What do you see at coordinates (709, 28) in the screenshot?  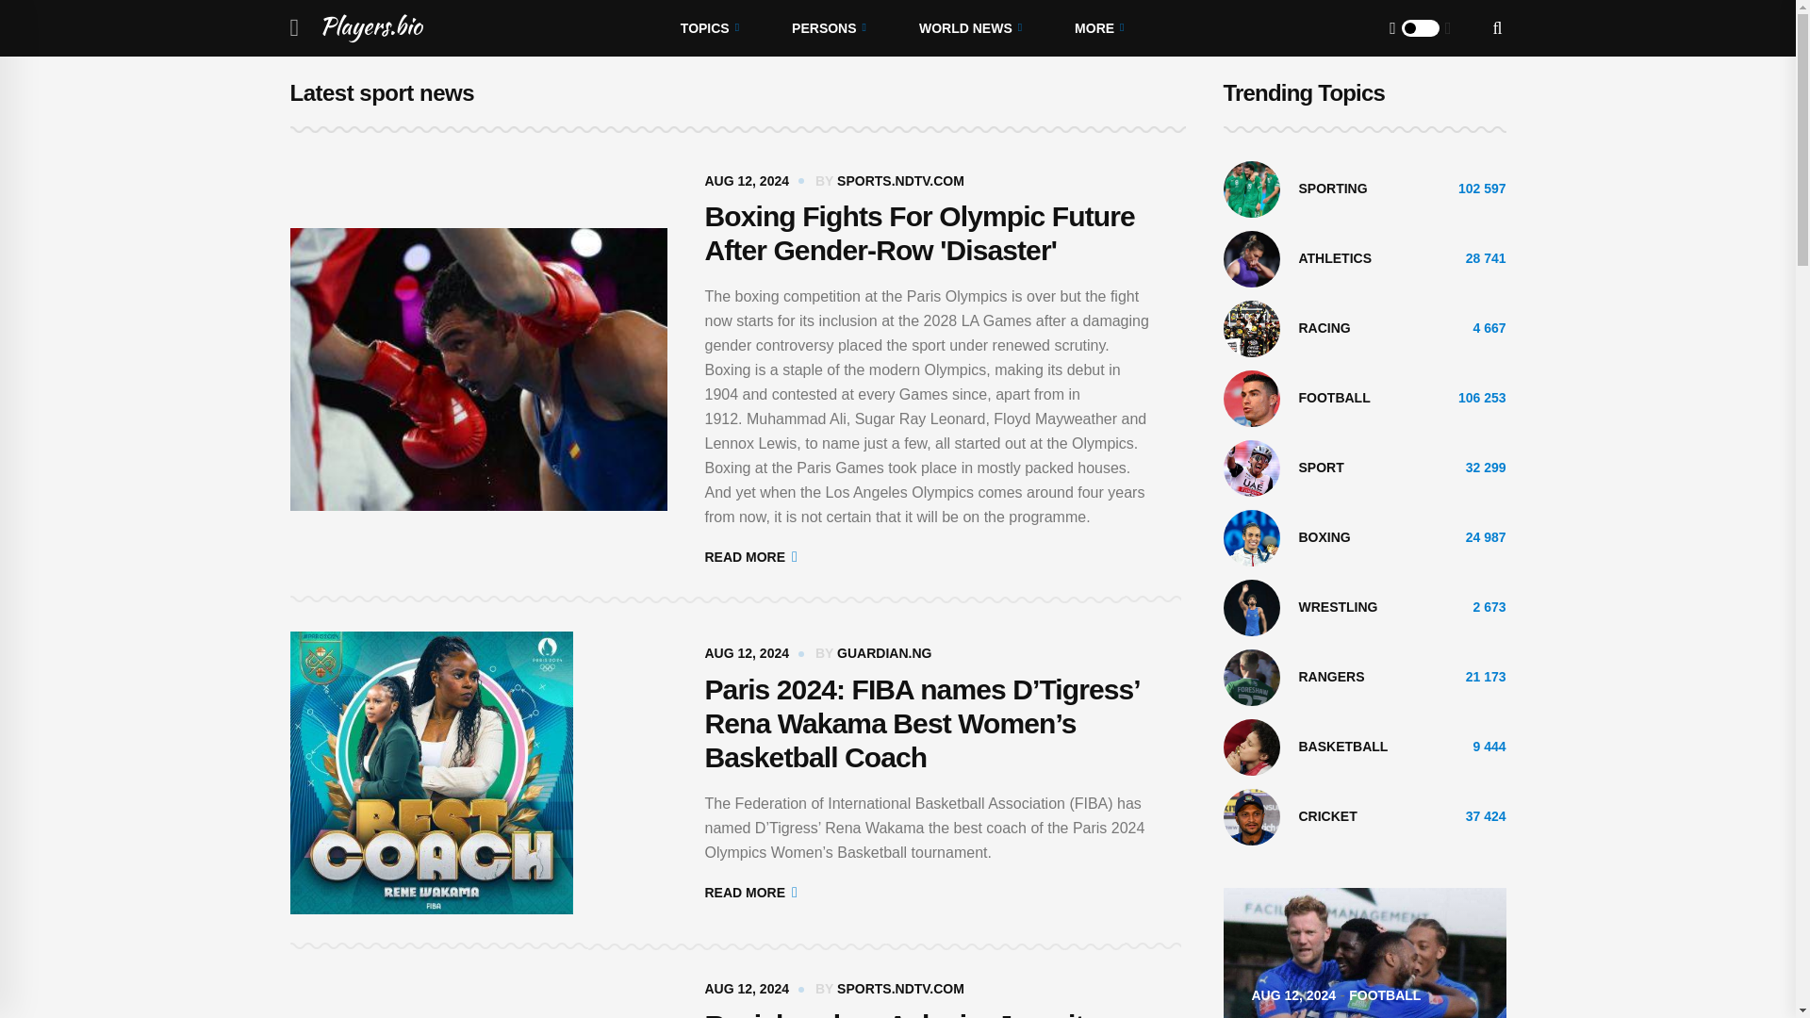 I see `TOPICS` at bounding box center [709, 28].